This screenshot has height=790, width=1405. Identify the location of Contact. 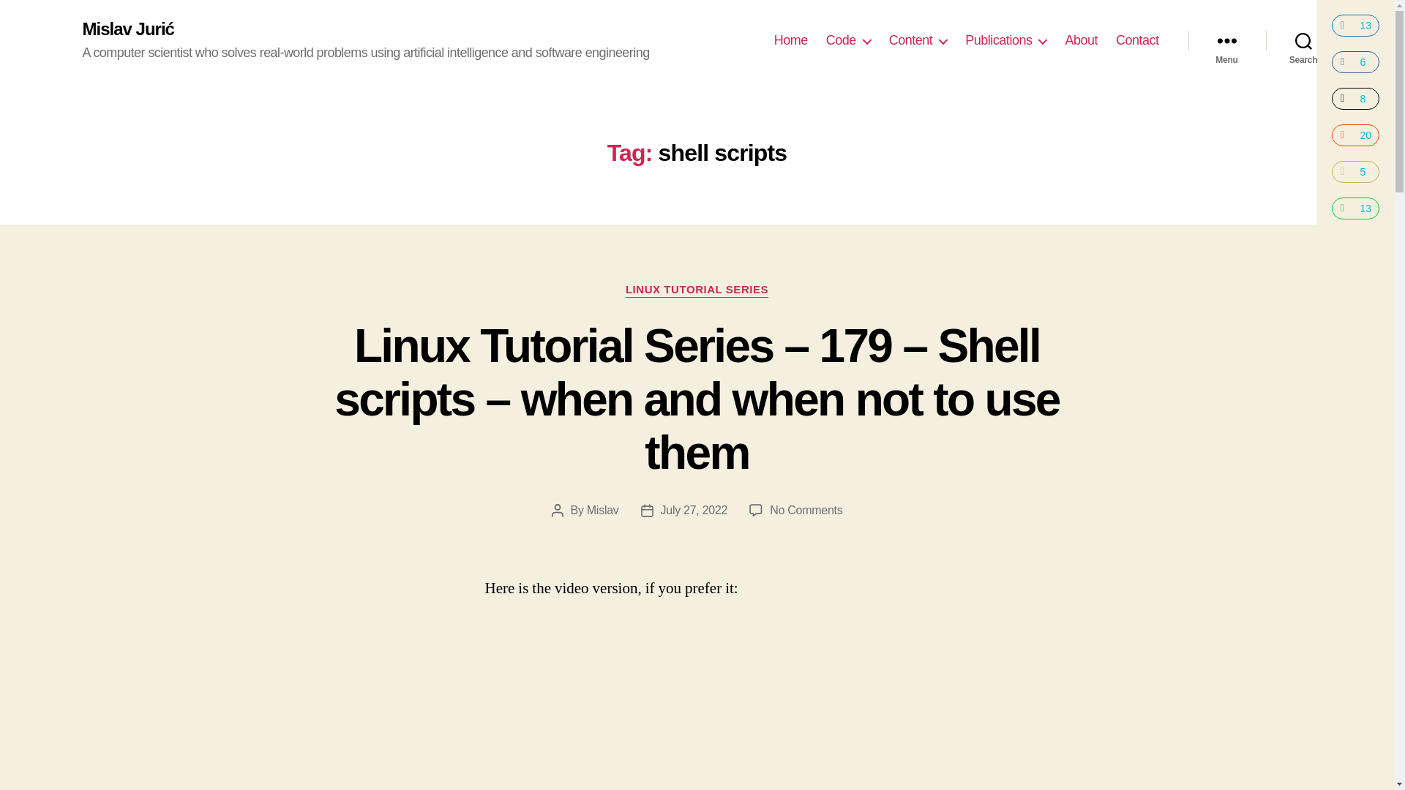
(1137, 41).